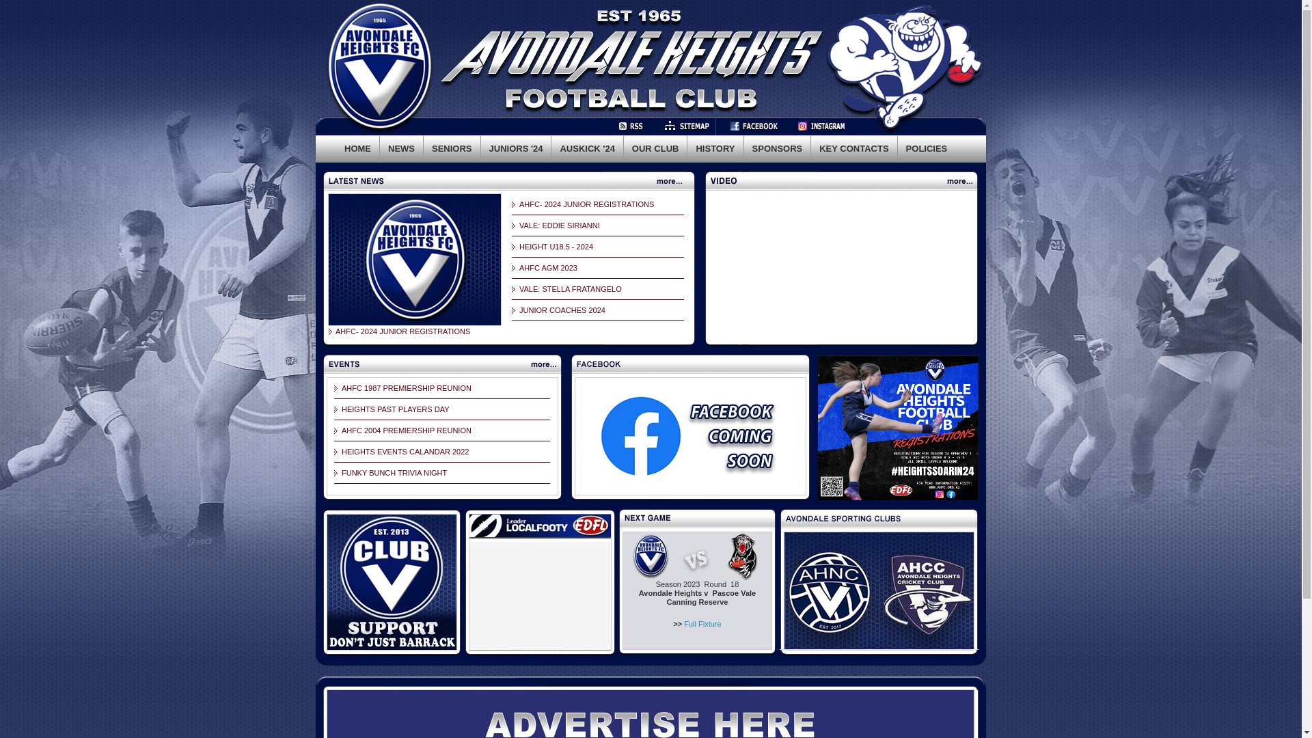 The width and height of the screenshot is (1312, 738). What do you see at coordinates (562, 310) in the screenshot?
I see `JUNIOR COACHES 2024` at bounding box center [562, 310].